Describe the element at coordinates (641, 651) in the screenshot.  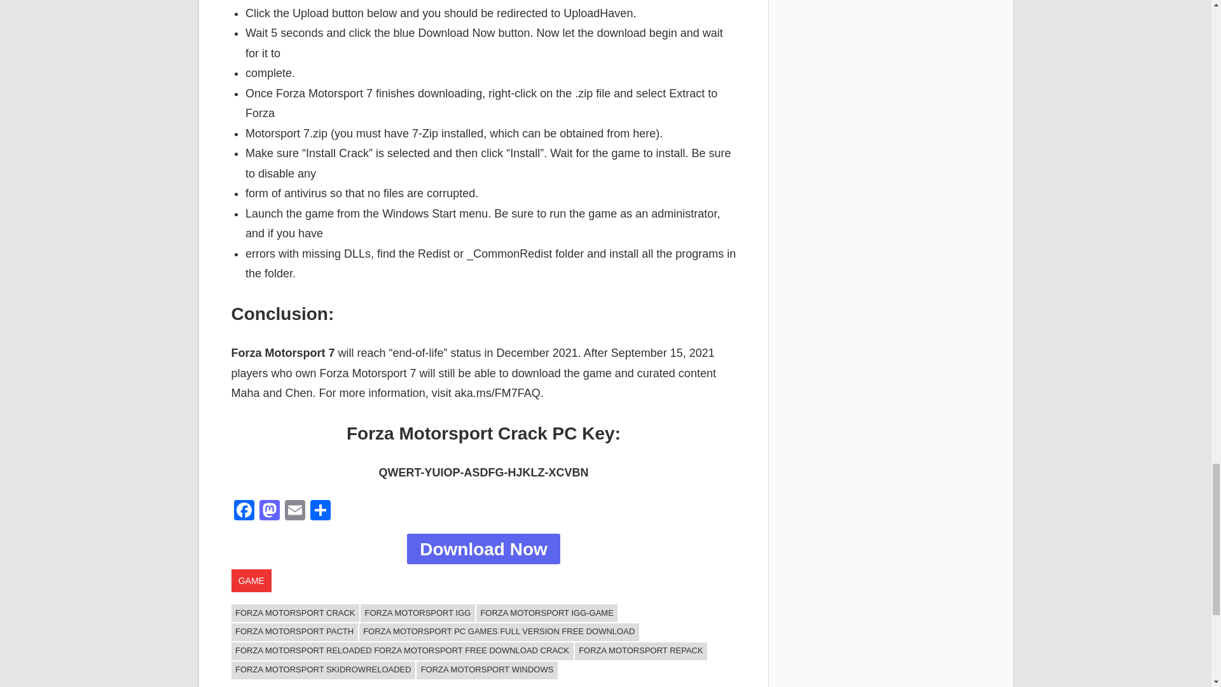
I see `FORZA MOTORSPORT REPACK` at that location.